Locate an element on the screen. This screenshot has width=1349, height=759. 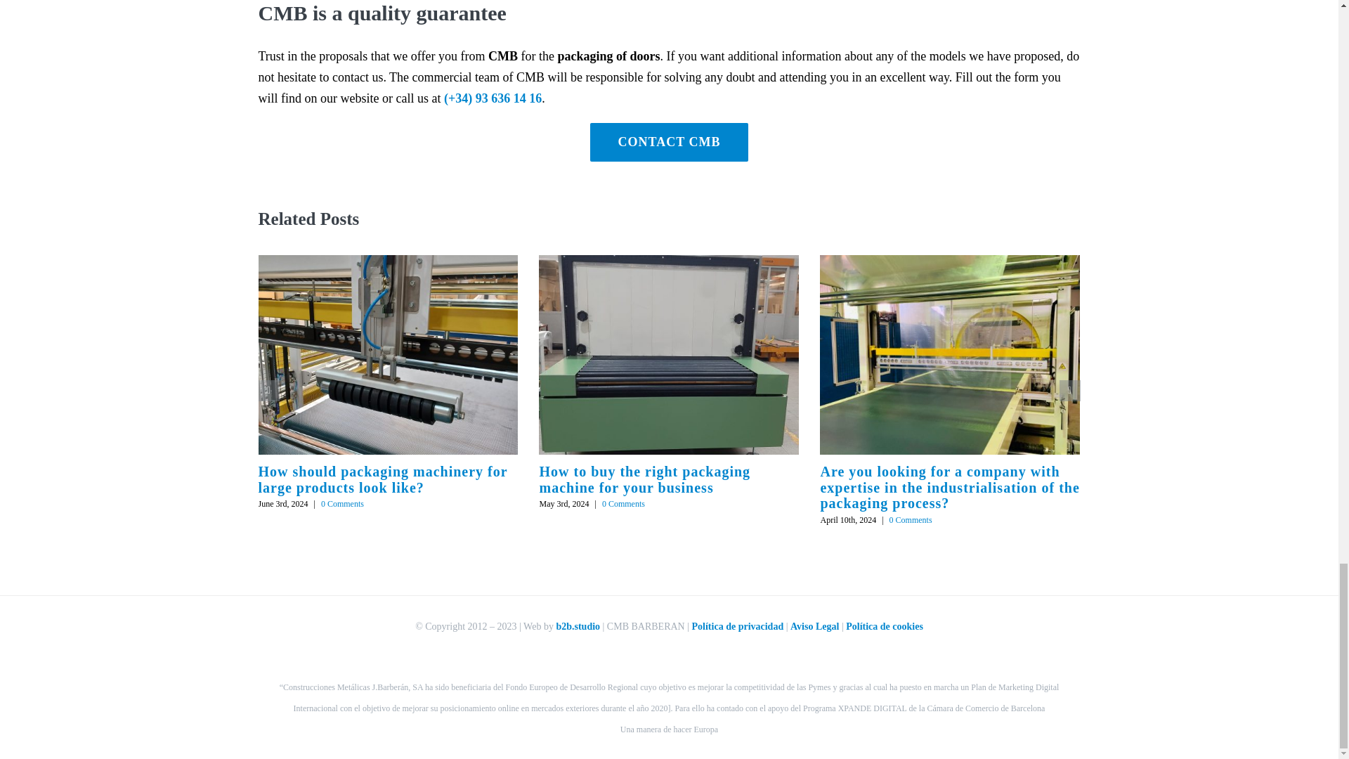
How should packaging machinery for large products look like? is located at coordinates (384, 479).